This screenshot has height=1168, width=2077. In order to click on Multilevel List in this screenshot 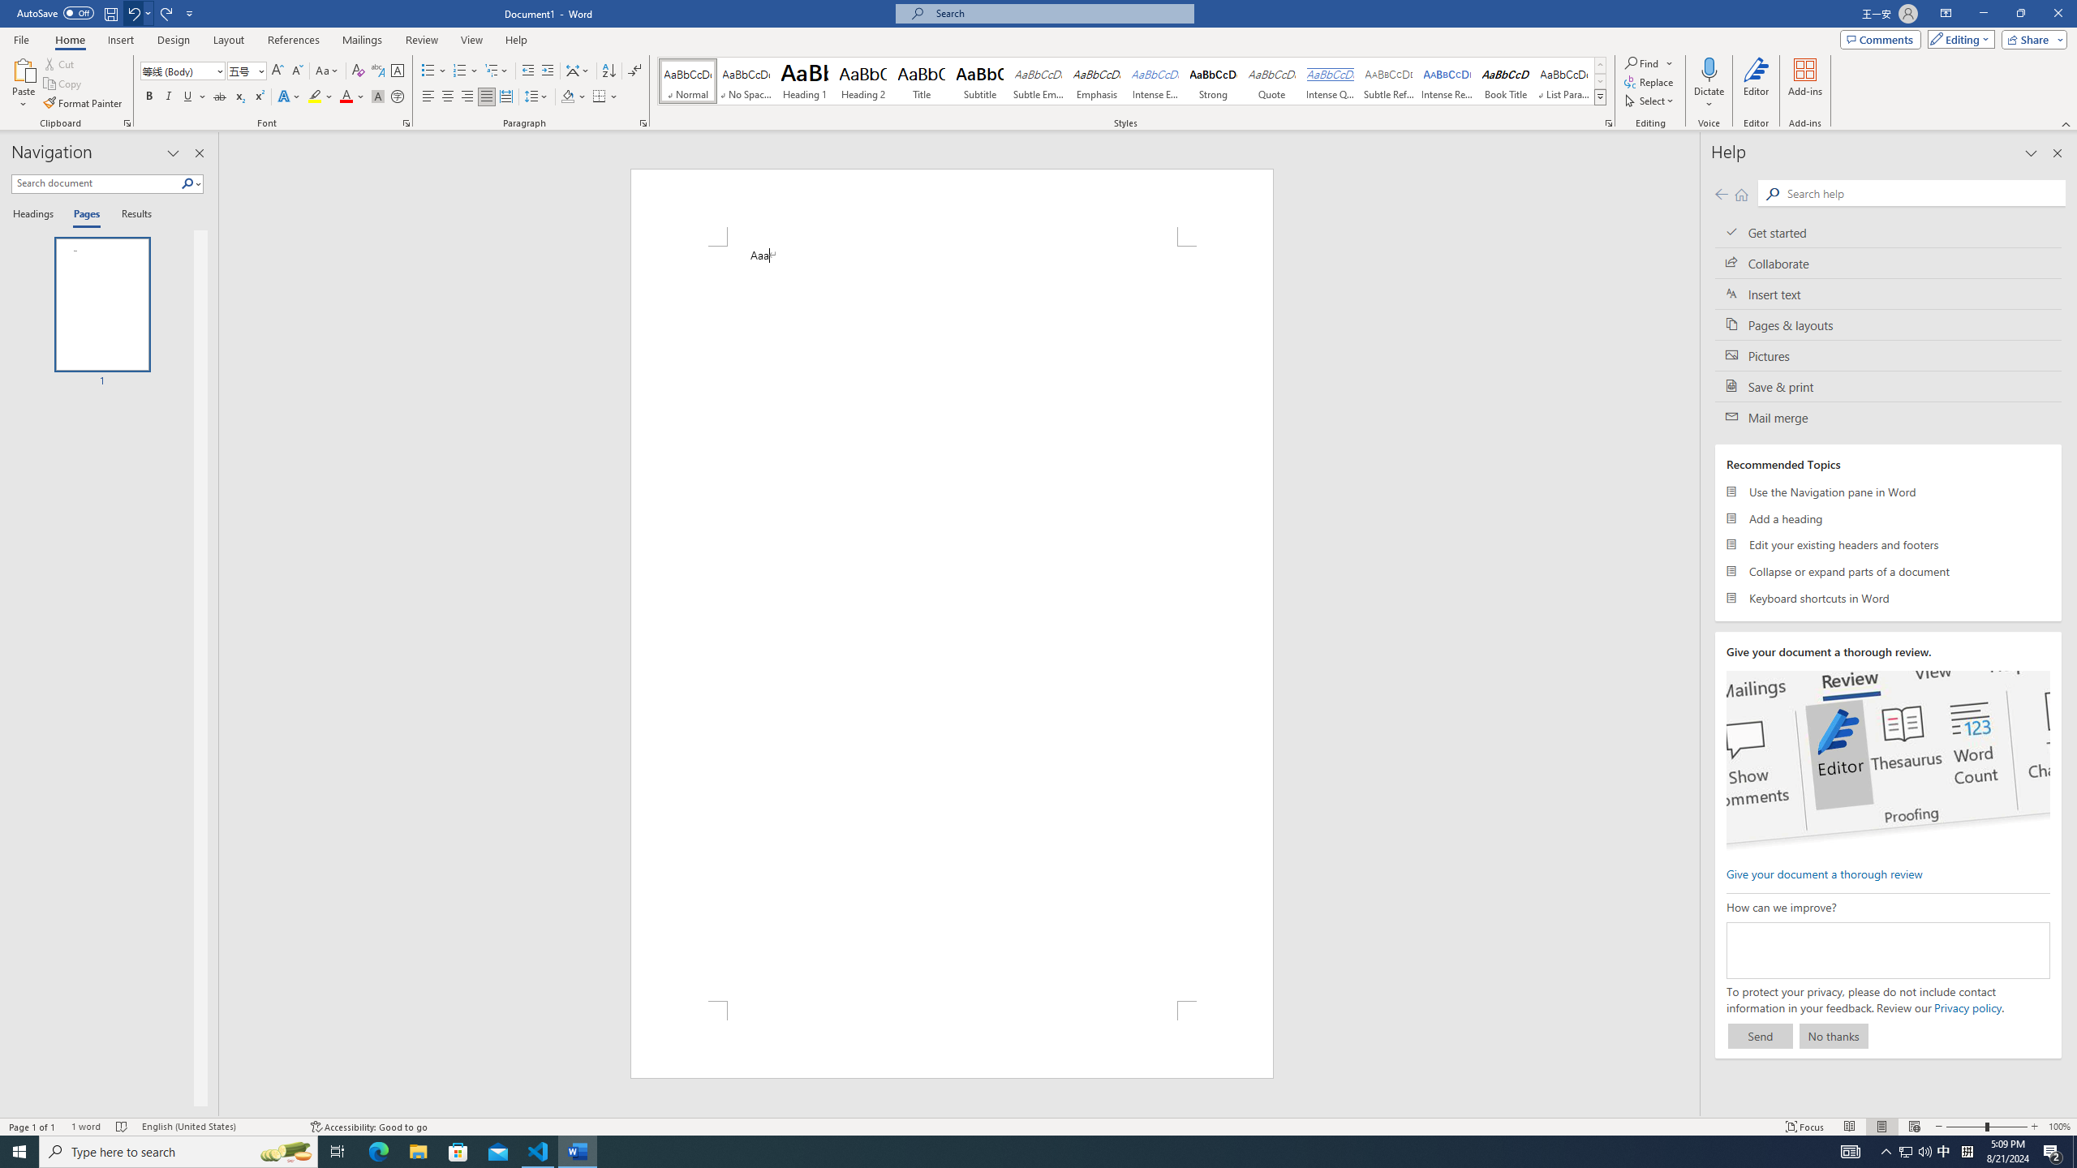, I will do `click(496, 71)`.